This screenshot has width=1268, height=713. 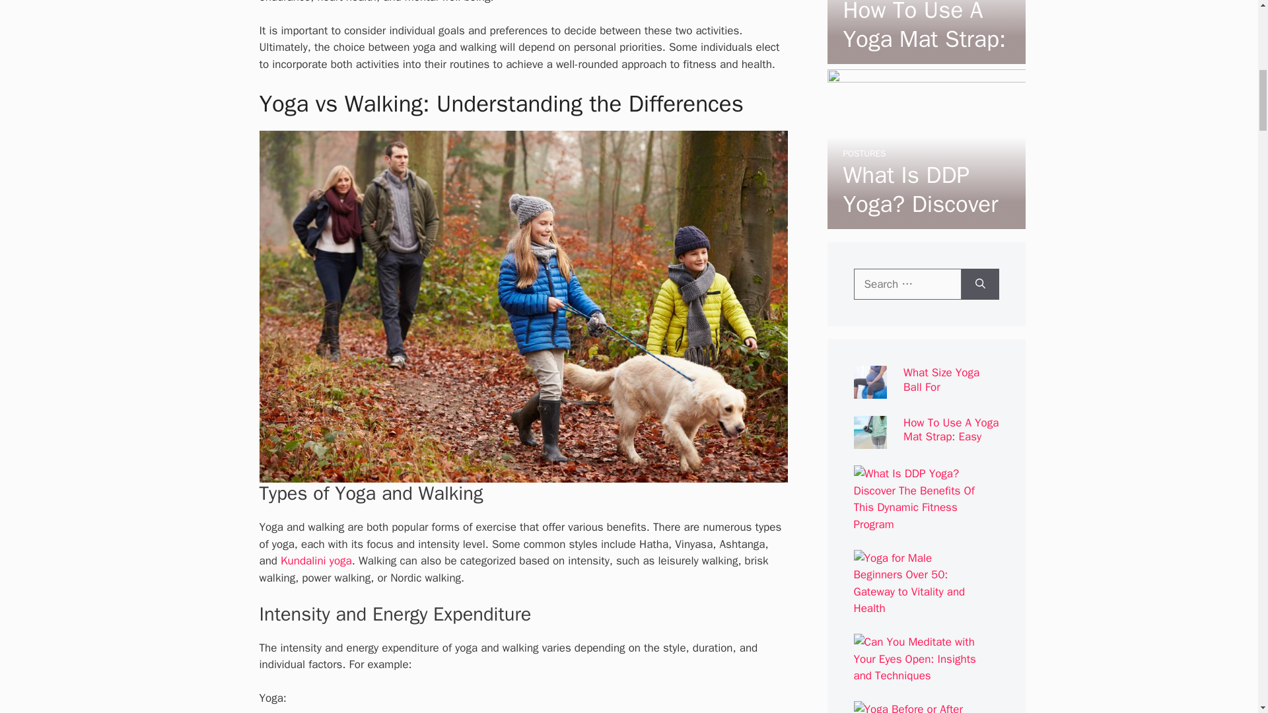 I want to click on How To Use A Yoga Mat Strap: Easy Step-by-Step Guide, so click(x=924, y=55).